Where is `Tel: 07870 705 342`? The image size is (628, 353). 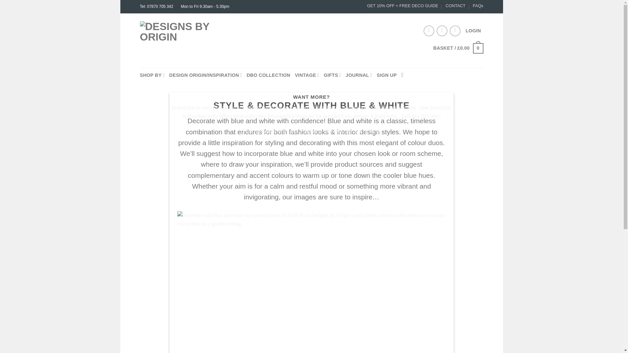
Tel: 07870 705 342 is located at coordinates (157, 7).